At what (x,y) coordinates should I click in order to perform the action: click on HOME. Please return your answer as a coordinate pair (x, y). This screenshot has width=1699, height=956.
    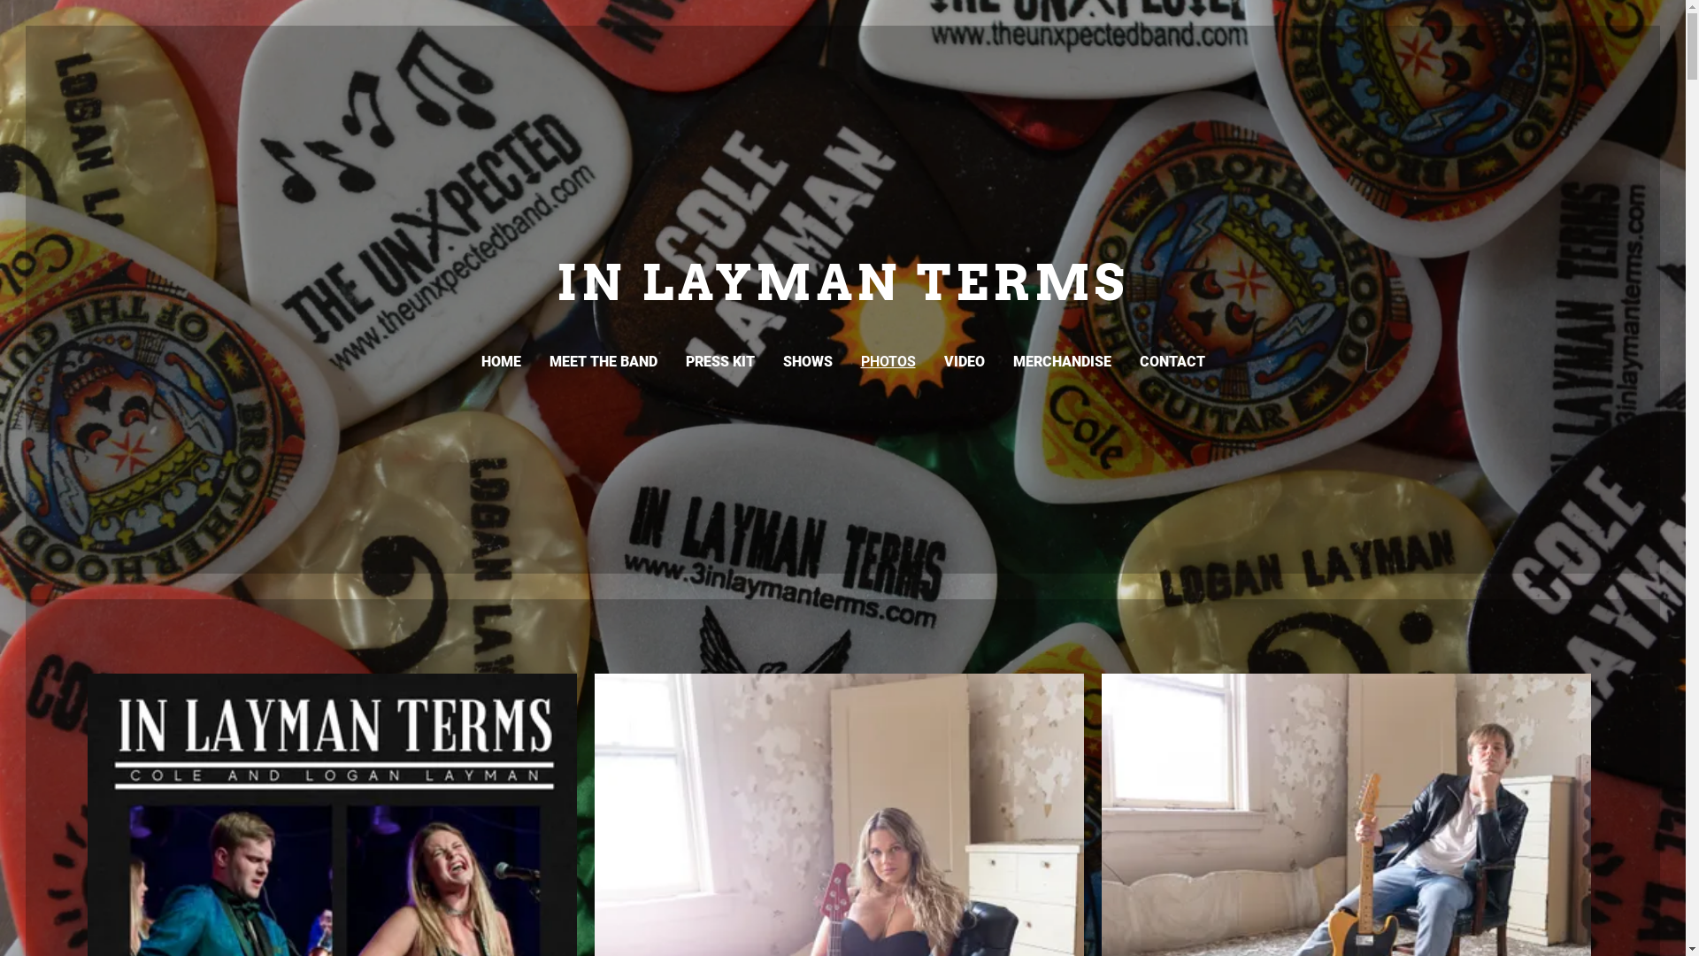
    Looking at the image, I should click on (501, 362).